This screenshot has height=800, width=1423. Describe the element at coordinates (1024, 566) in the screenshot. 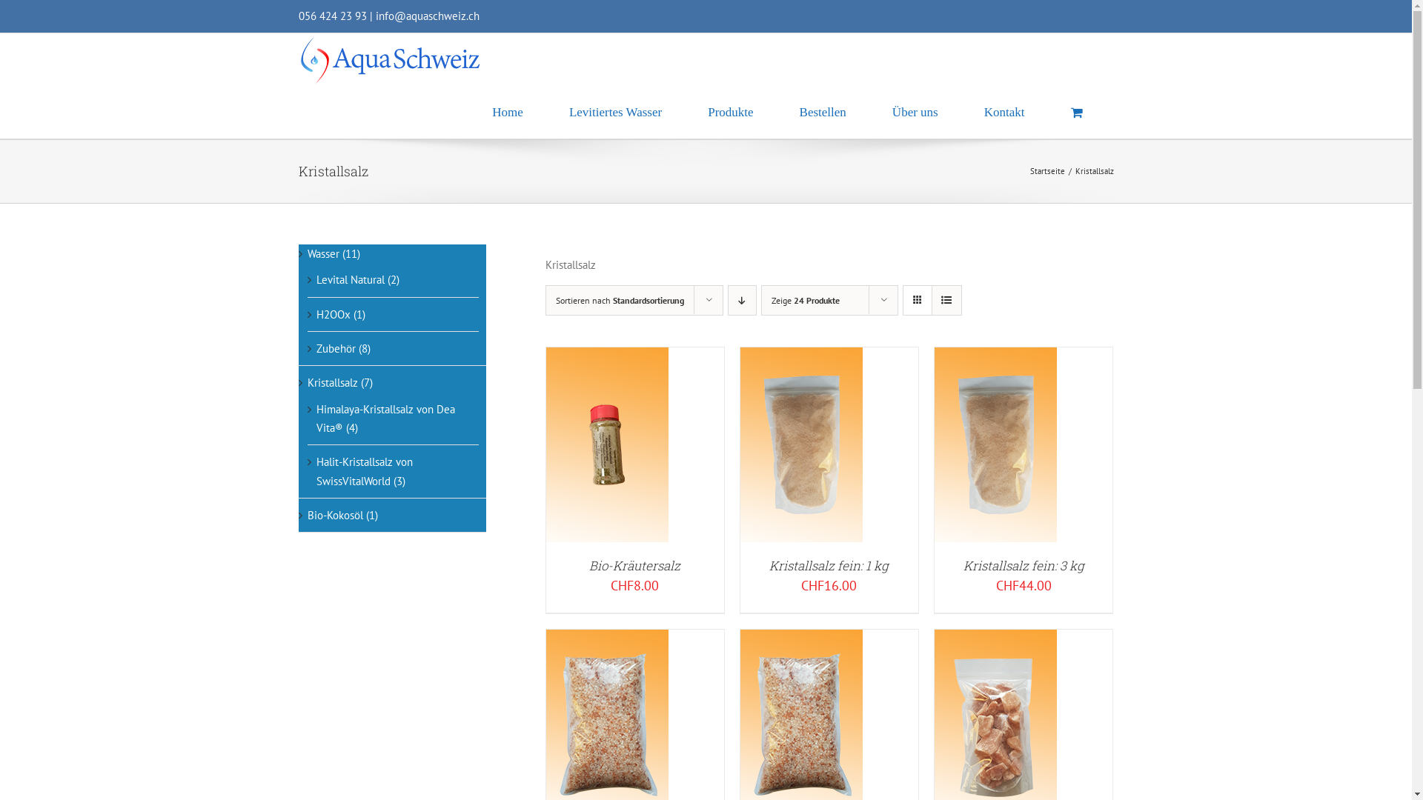

I see `Kristallsalz fein: 3 kg` at that location.